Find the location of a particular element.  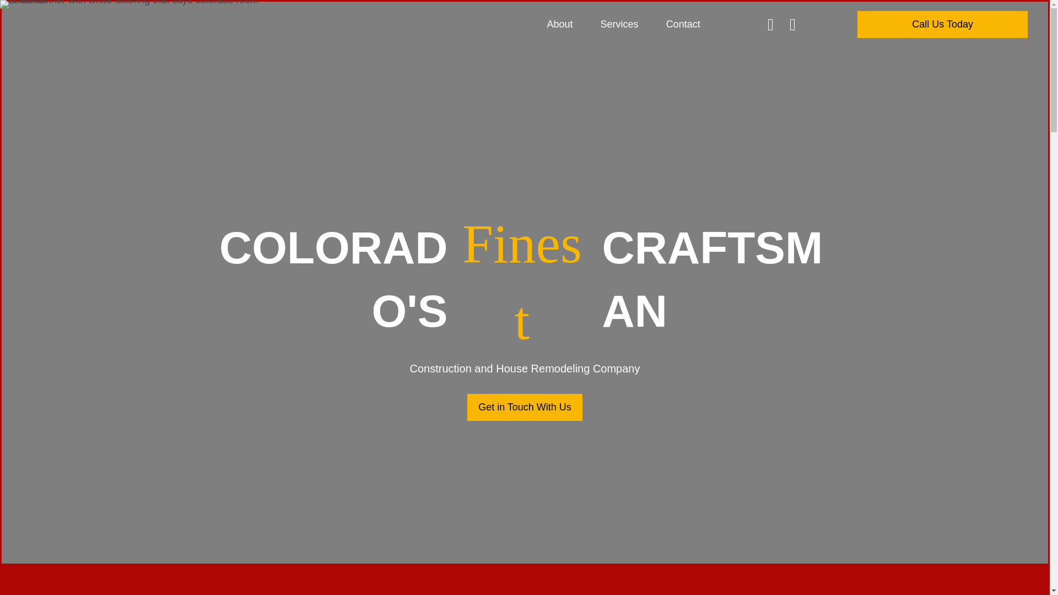

Call Us Today is located at coordinates (942, 24).